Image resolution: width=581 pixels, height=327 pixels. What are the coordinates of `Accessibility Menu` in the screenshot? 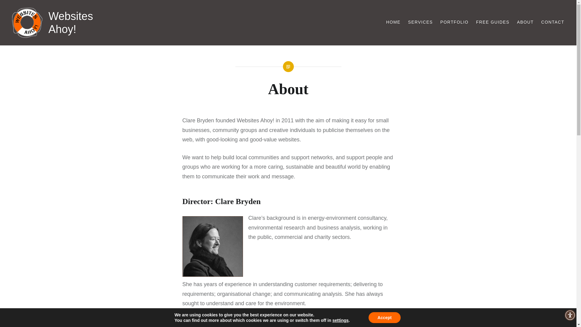 It's located at (570, 315).